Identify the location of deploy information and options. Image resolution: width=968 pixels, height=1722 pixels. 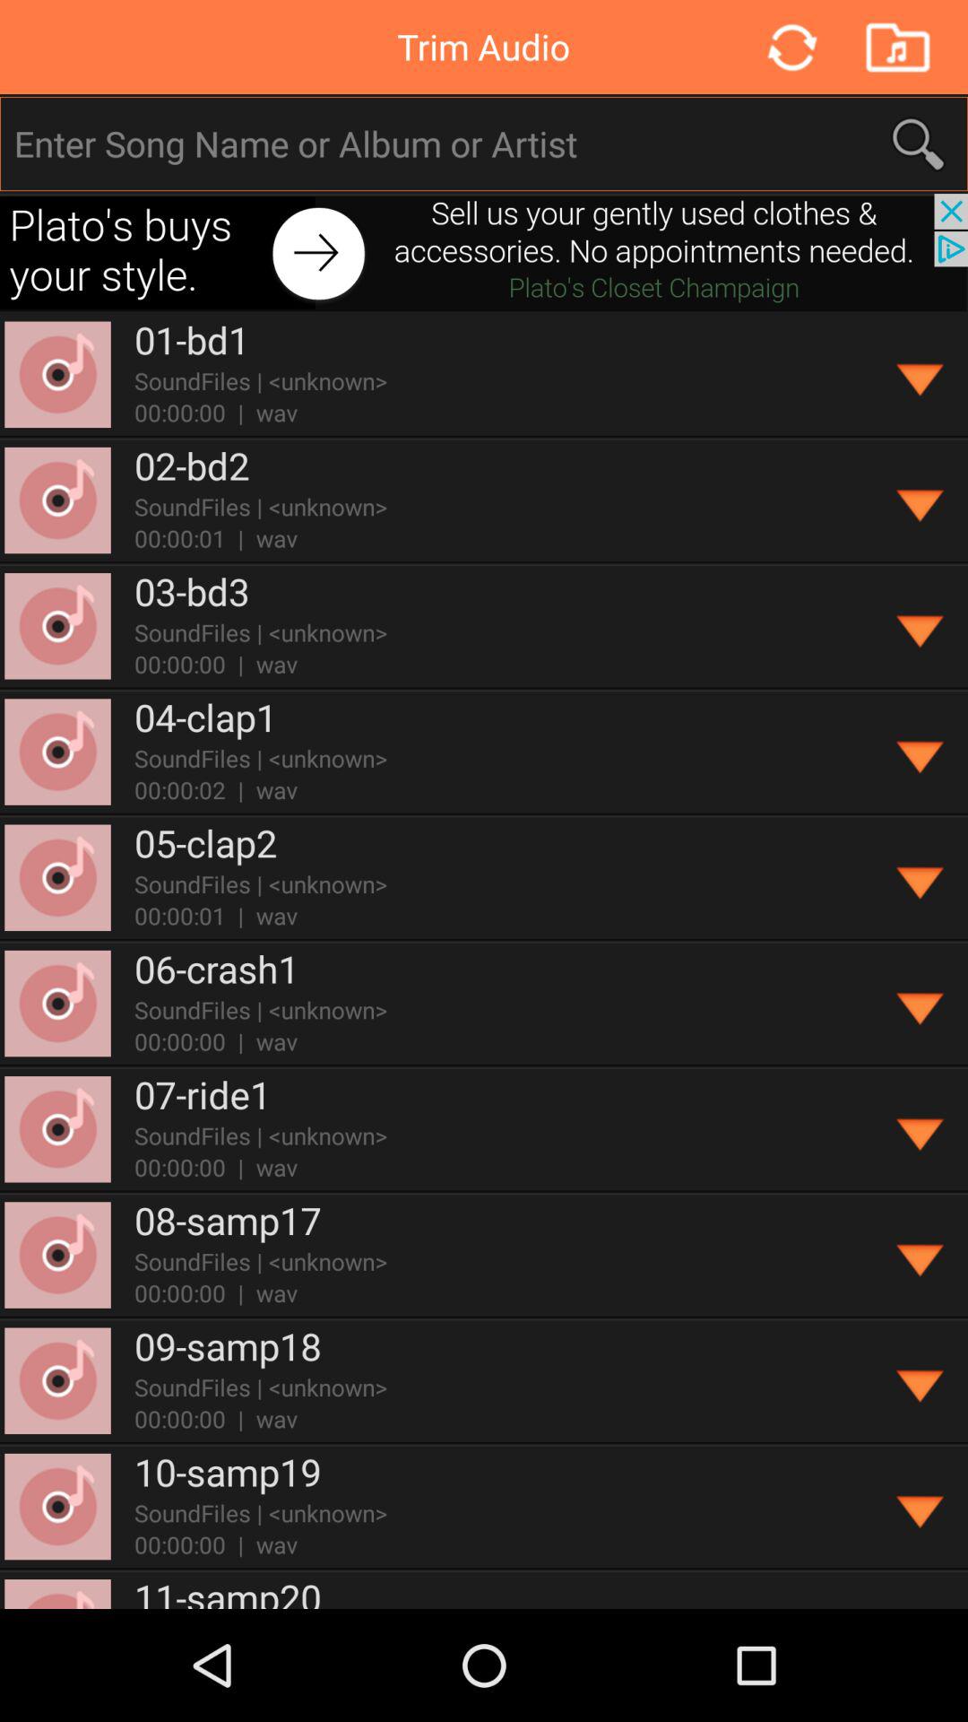
(921, 878).